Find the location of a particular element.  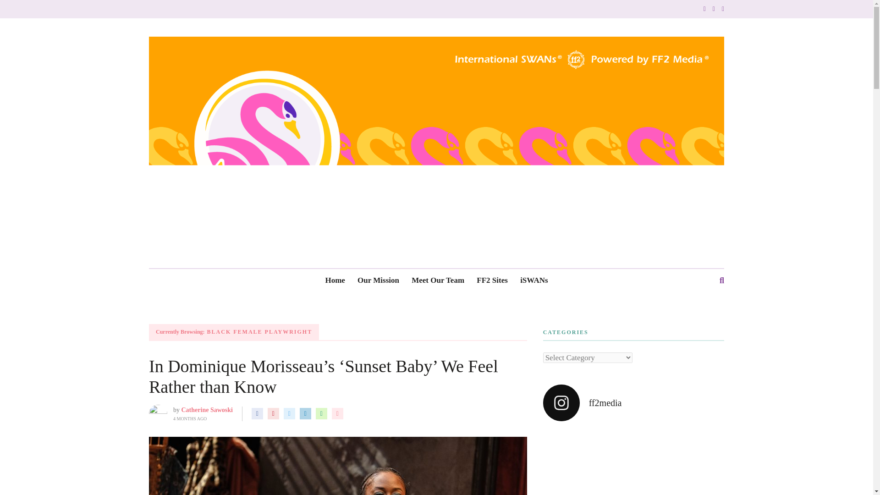

Meet Our Team is located at coordinates (438, 280).